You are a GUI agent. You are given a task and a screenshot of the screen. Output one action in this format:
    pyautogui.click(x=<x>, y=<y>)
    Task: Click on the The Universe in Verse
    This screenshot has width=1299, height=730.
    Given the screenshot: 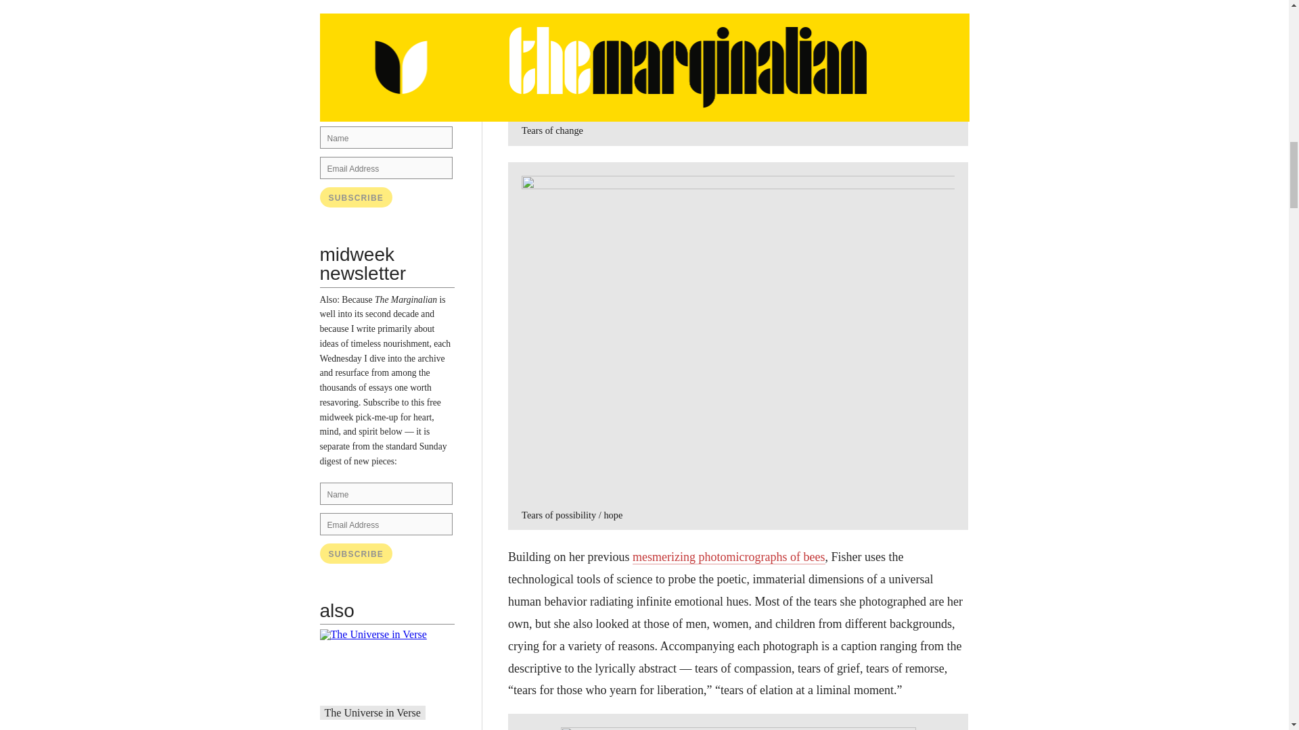 What is the action you would take?
    pyautogui.click(x=373, y=712)
    